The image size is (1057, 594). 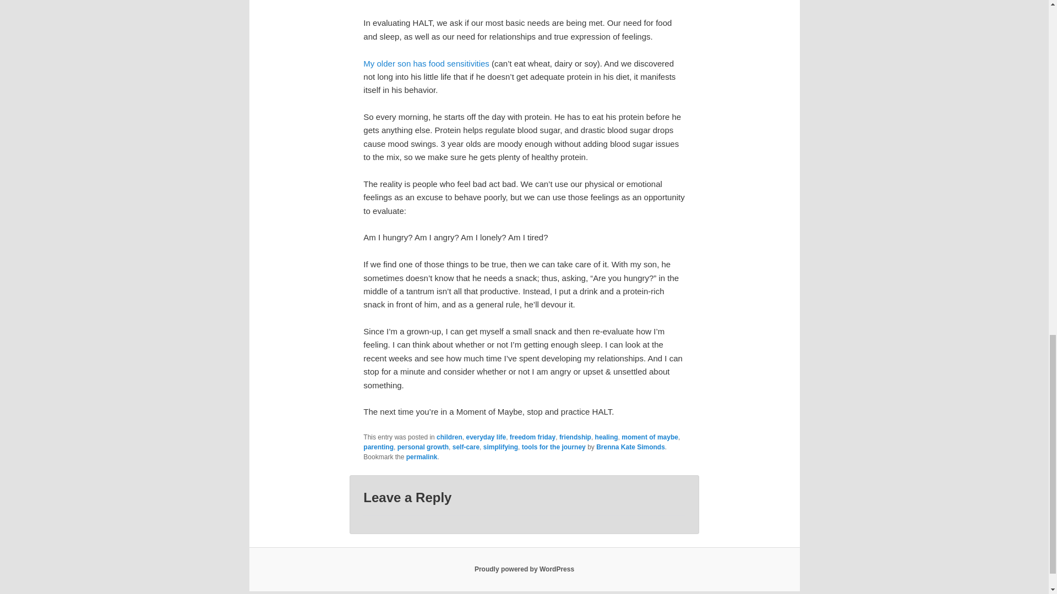 What do you see at coordinates (378, 447) in the screenshot?
I see `parenting` at bounding box center [378, 447].